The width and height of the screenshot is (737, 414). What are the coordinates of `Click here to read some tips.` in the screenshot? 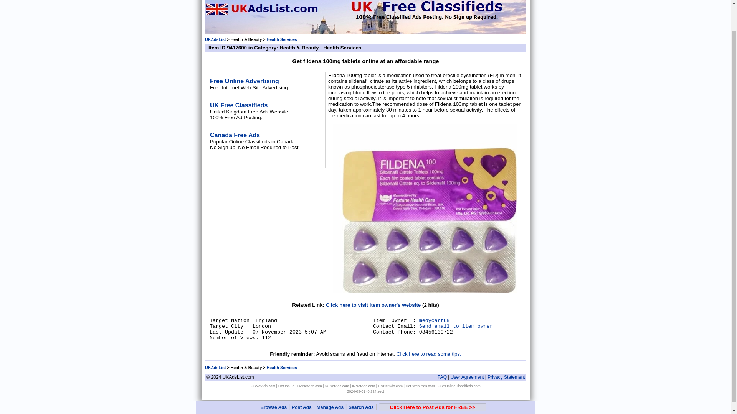 It's located at (428, 353).